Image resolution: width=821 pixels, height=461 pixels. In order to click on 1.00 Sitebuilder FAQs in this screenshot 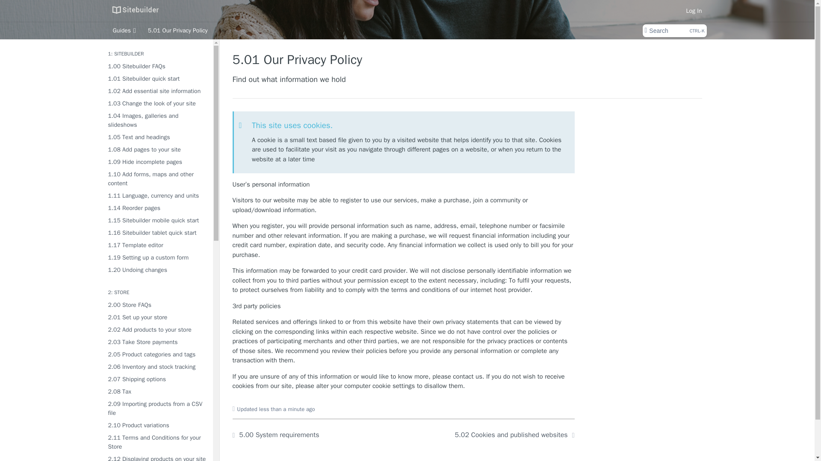, I will do `click(157, 66)`.